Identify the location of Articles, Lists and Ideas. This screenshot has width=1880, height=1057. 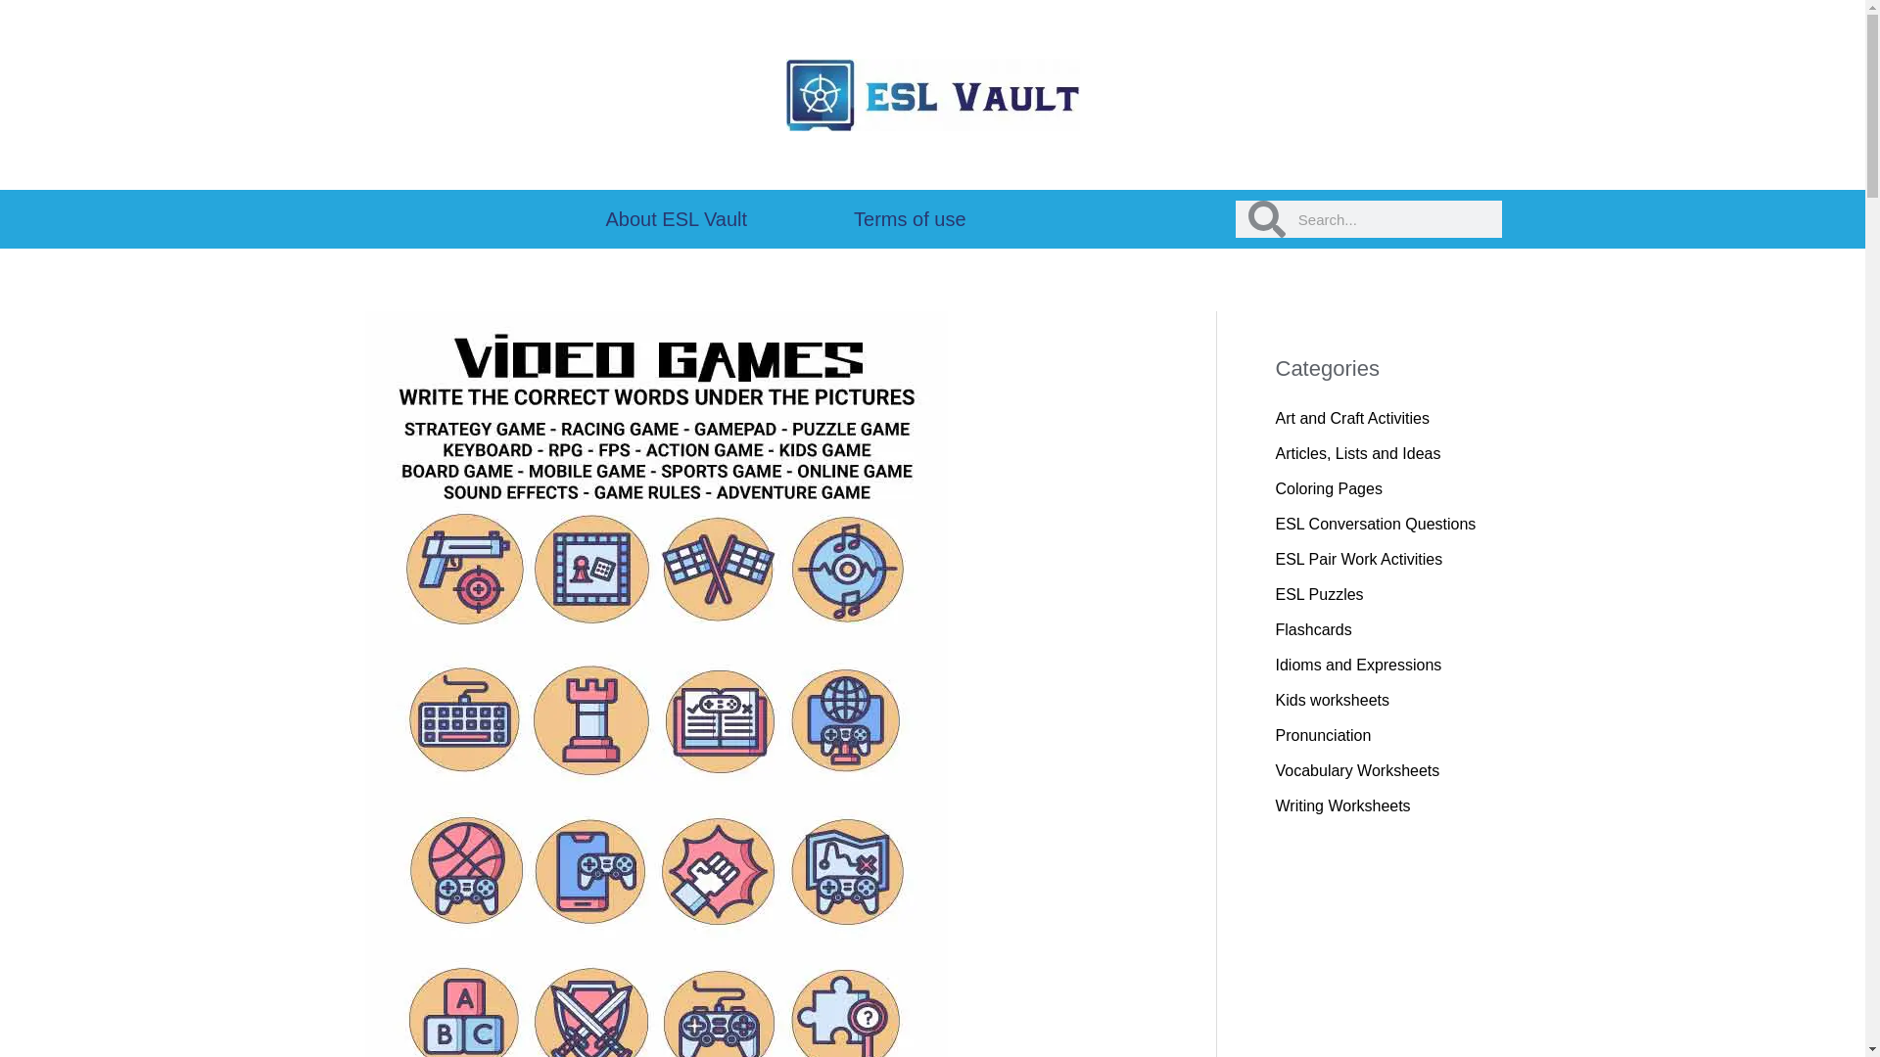
(1357, 452).